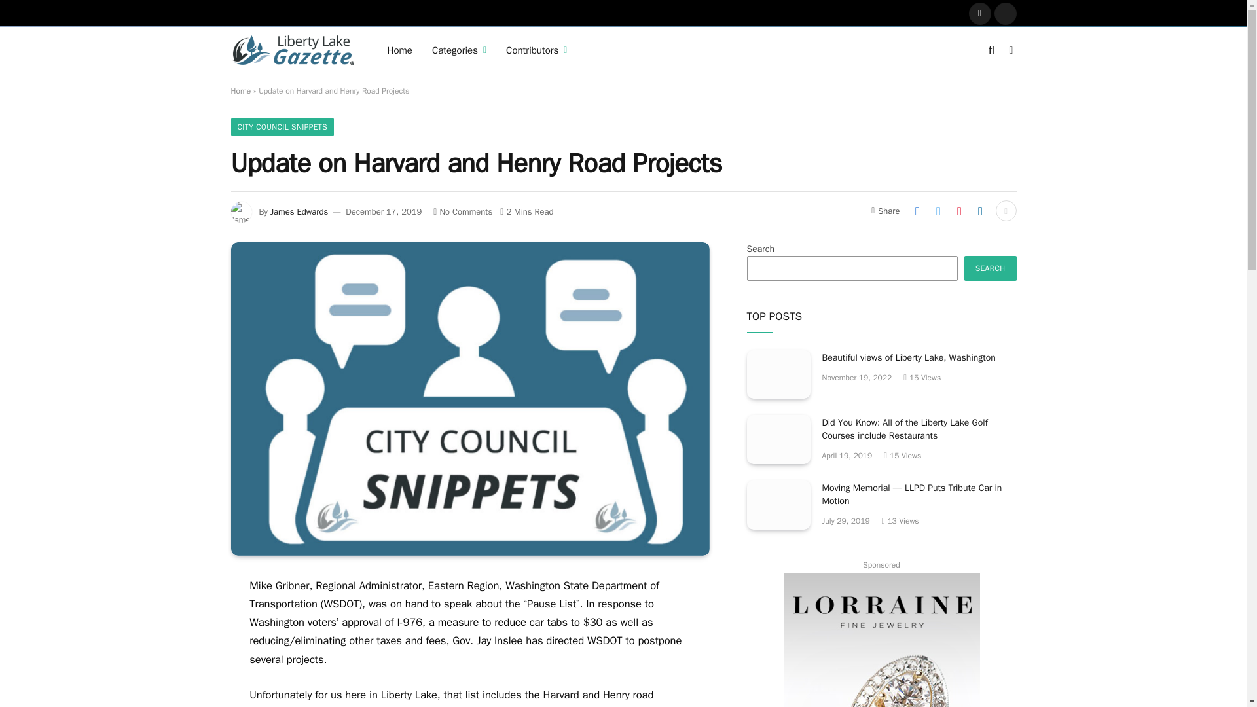  Describe the element at coordinates (917, 211) in the screenshot. I see `Share on Facebook` at that location.